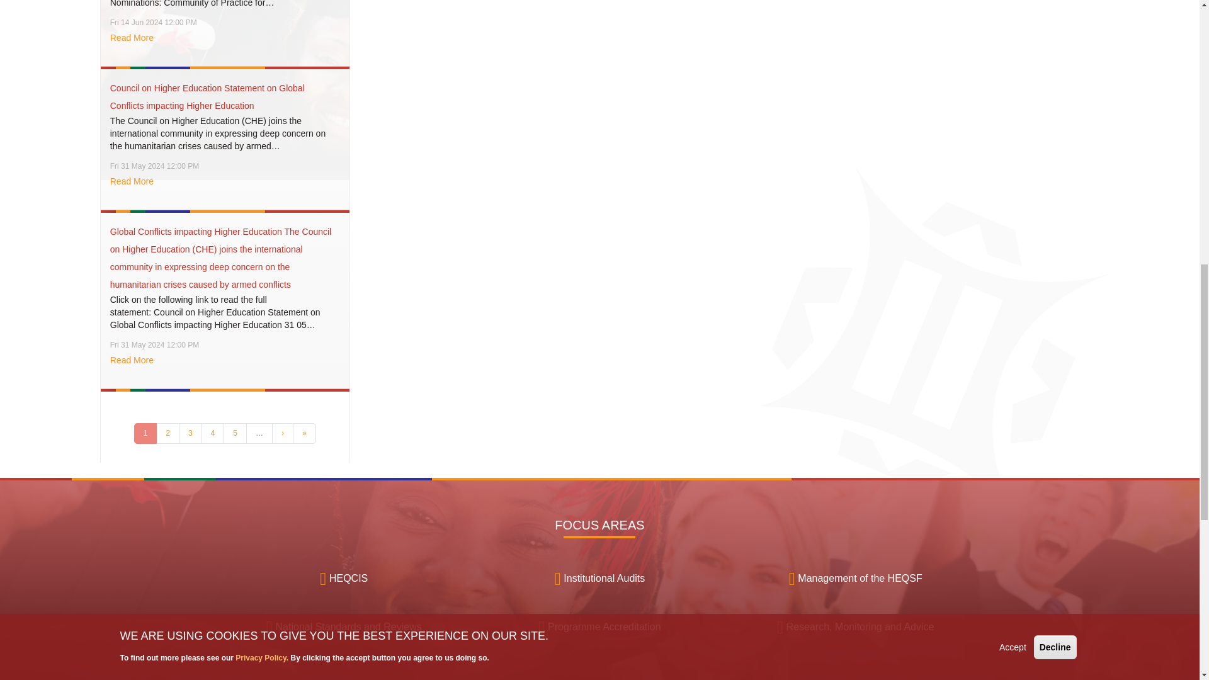 This screenshot has height=680, width=1209. Describe the element at coordinates (304, 433) in the screenshot. I see `Go to last page` at that location.